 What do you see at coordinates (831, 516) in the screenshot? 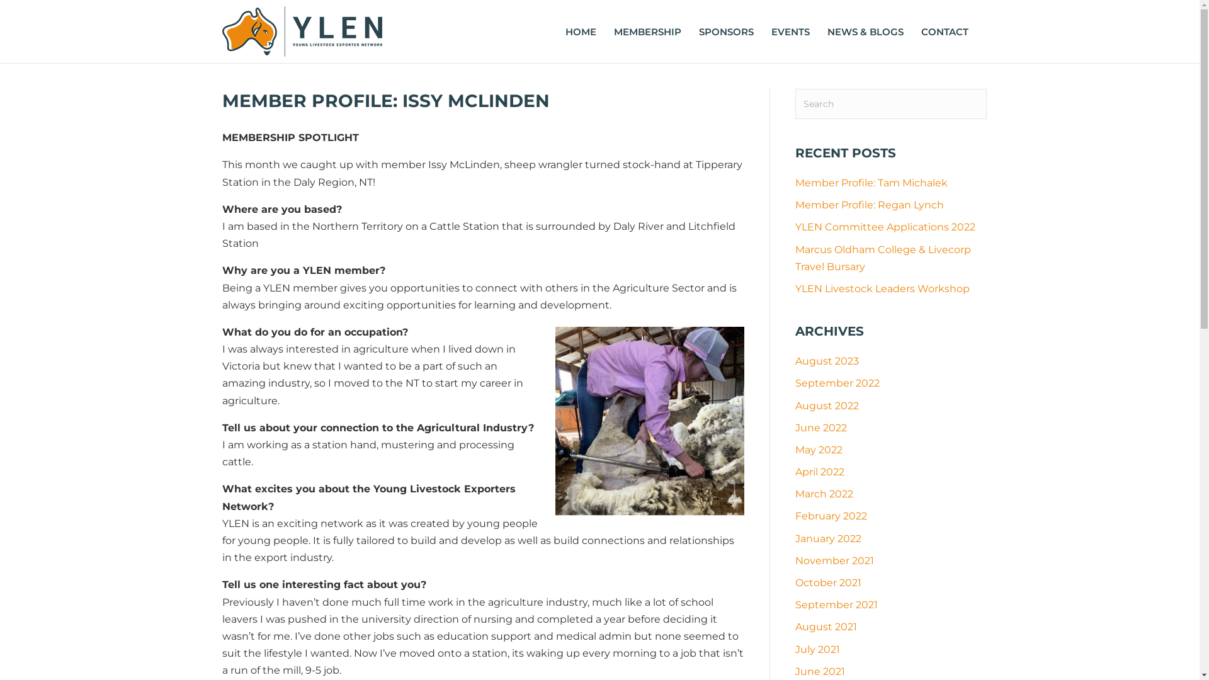
I see `February 2022` at bounding box center [831, 516].